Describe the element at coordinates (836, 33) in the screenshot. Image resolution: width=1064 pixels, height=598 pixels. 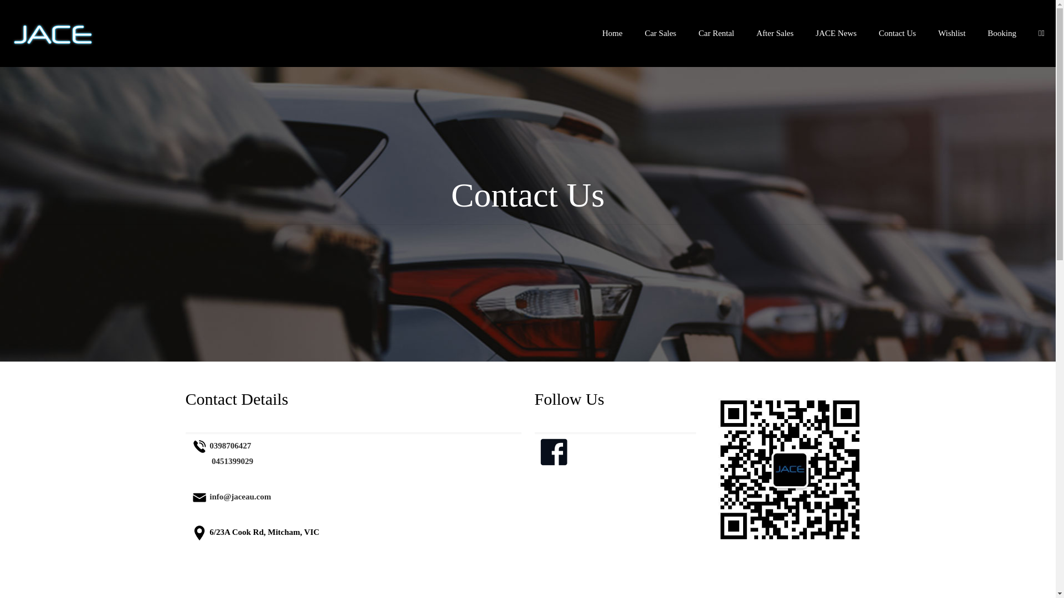
I see `JACE News` at that location.